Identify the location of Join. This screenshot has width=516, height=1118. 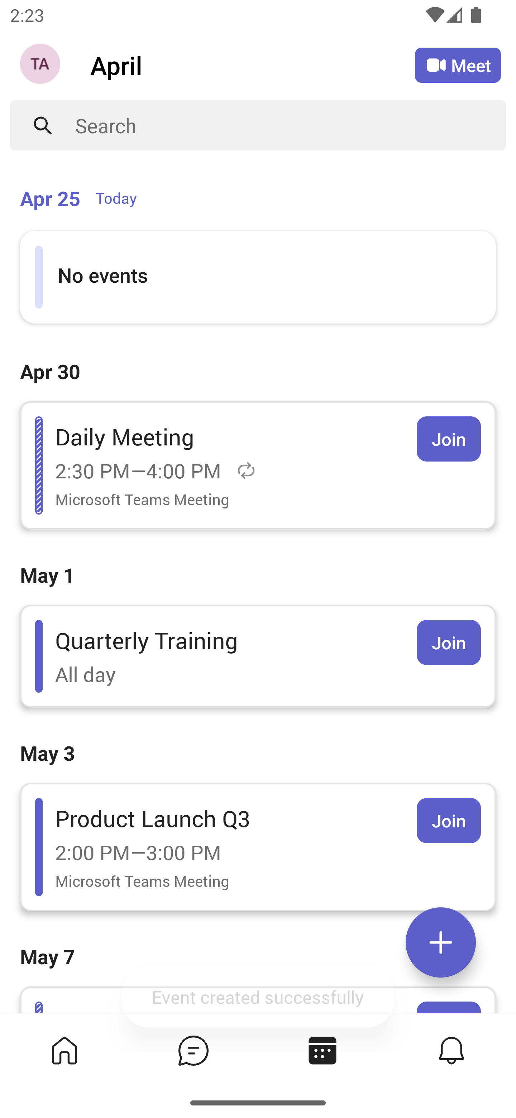
(449, 642).